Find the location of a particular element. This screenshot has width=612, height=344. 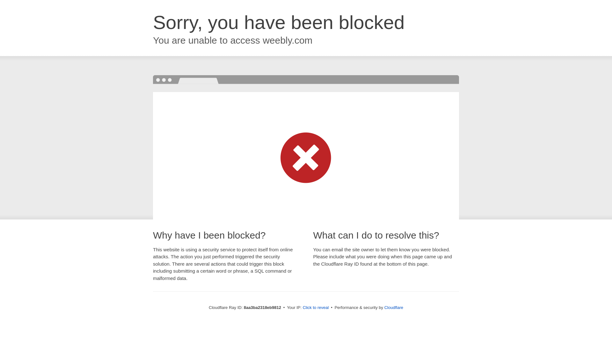

Click to reveal is located at coordinates (316, 308).